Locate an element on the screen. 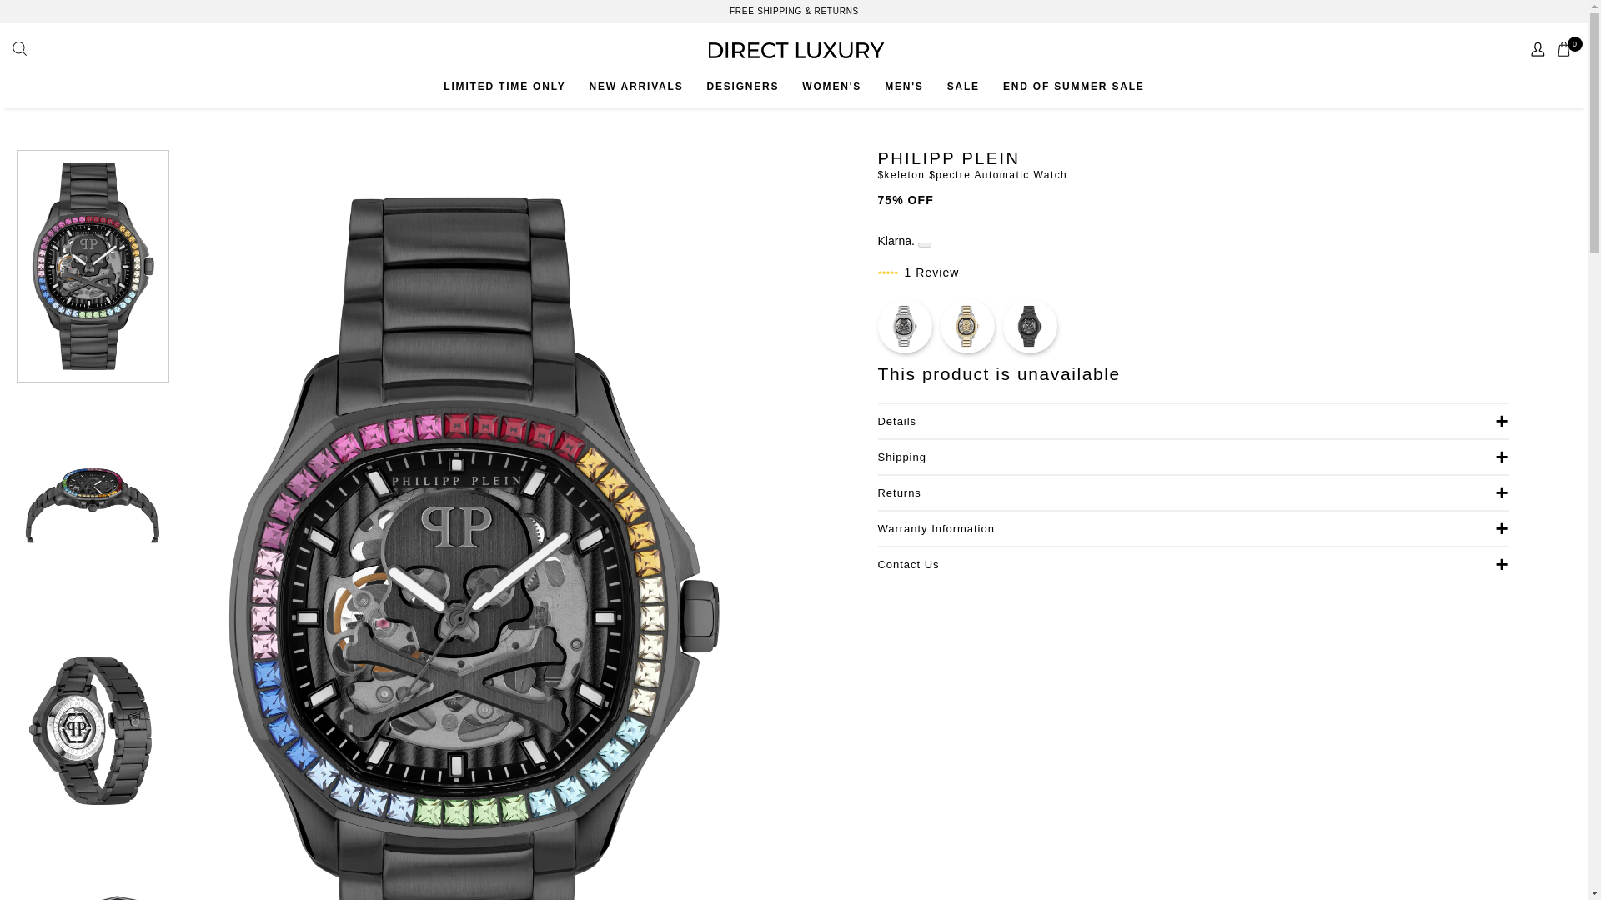 The width and height of the screenshot is (1601, 900). 0 is located at coordinates (1566, 50).